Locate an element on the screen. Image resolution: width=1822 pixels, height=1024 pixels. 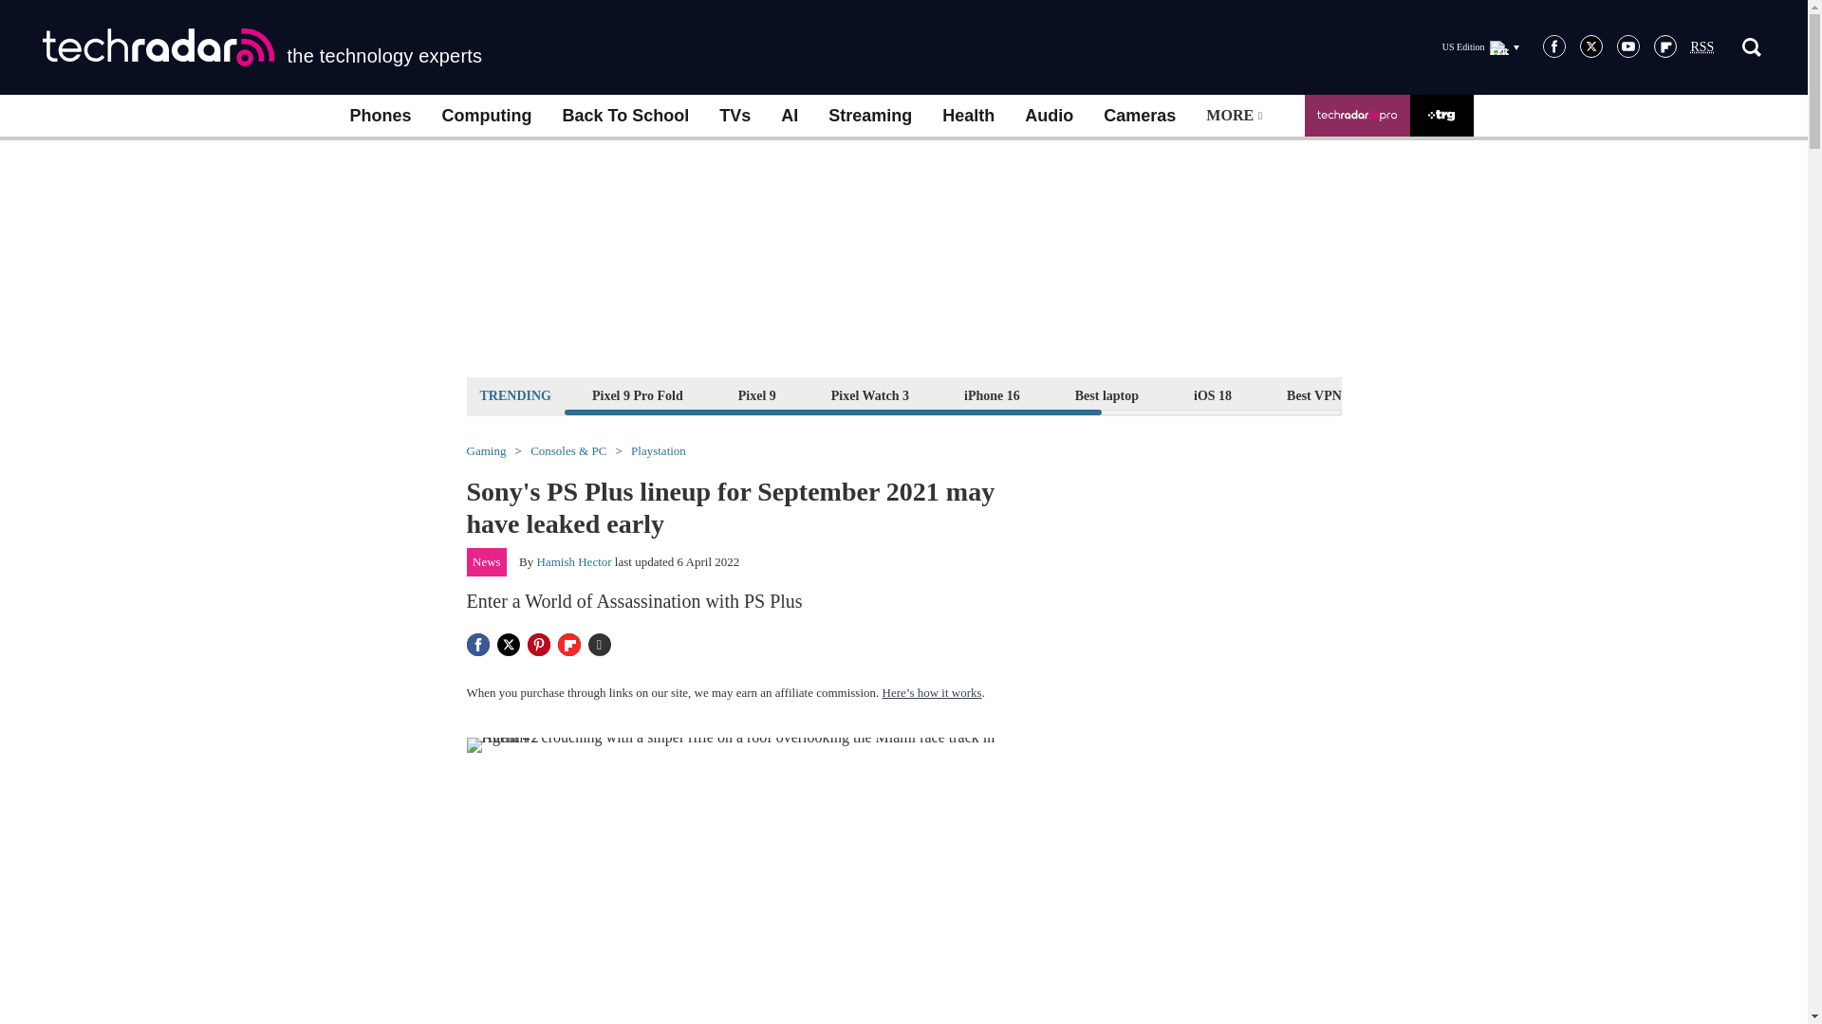
AI is located at coordinates (789, 116).